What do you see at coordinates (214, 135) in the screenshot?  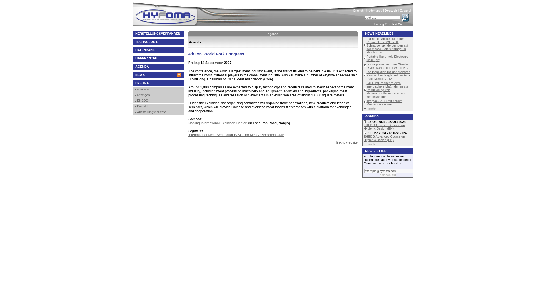 I see `International Meat Secretariat IMS` at bounding box center [214, 135].